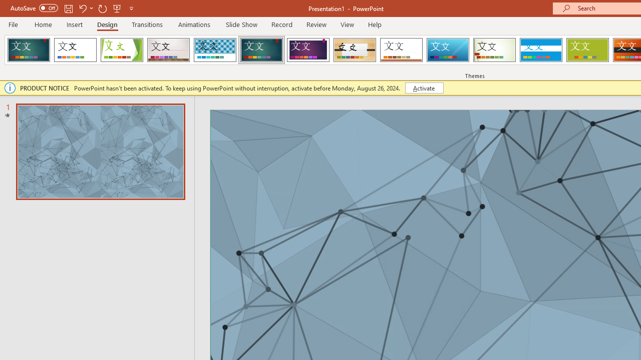 This screenshot has height=360, width=641. What do you see at coordinates (68, 8) in the screenshot?
I see `Save` at bounding box center [68, 8].